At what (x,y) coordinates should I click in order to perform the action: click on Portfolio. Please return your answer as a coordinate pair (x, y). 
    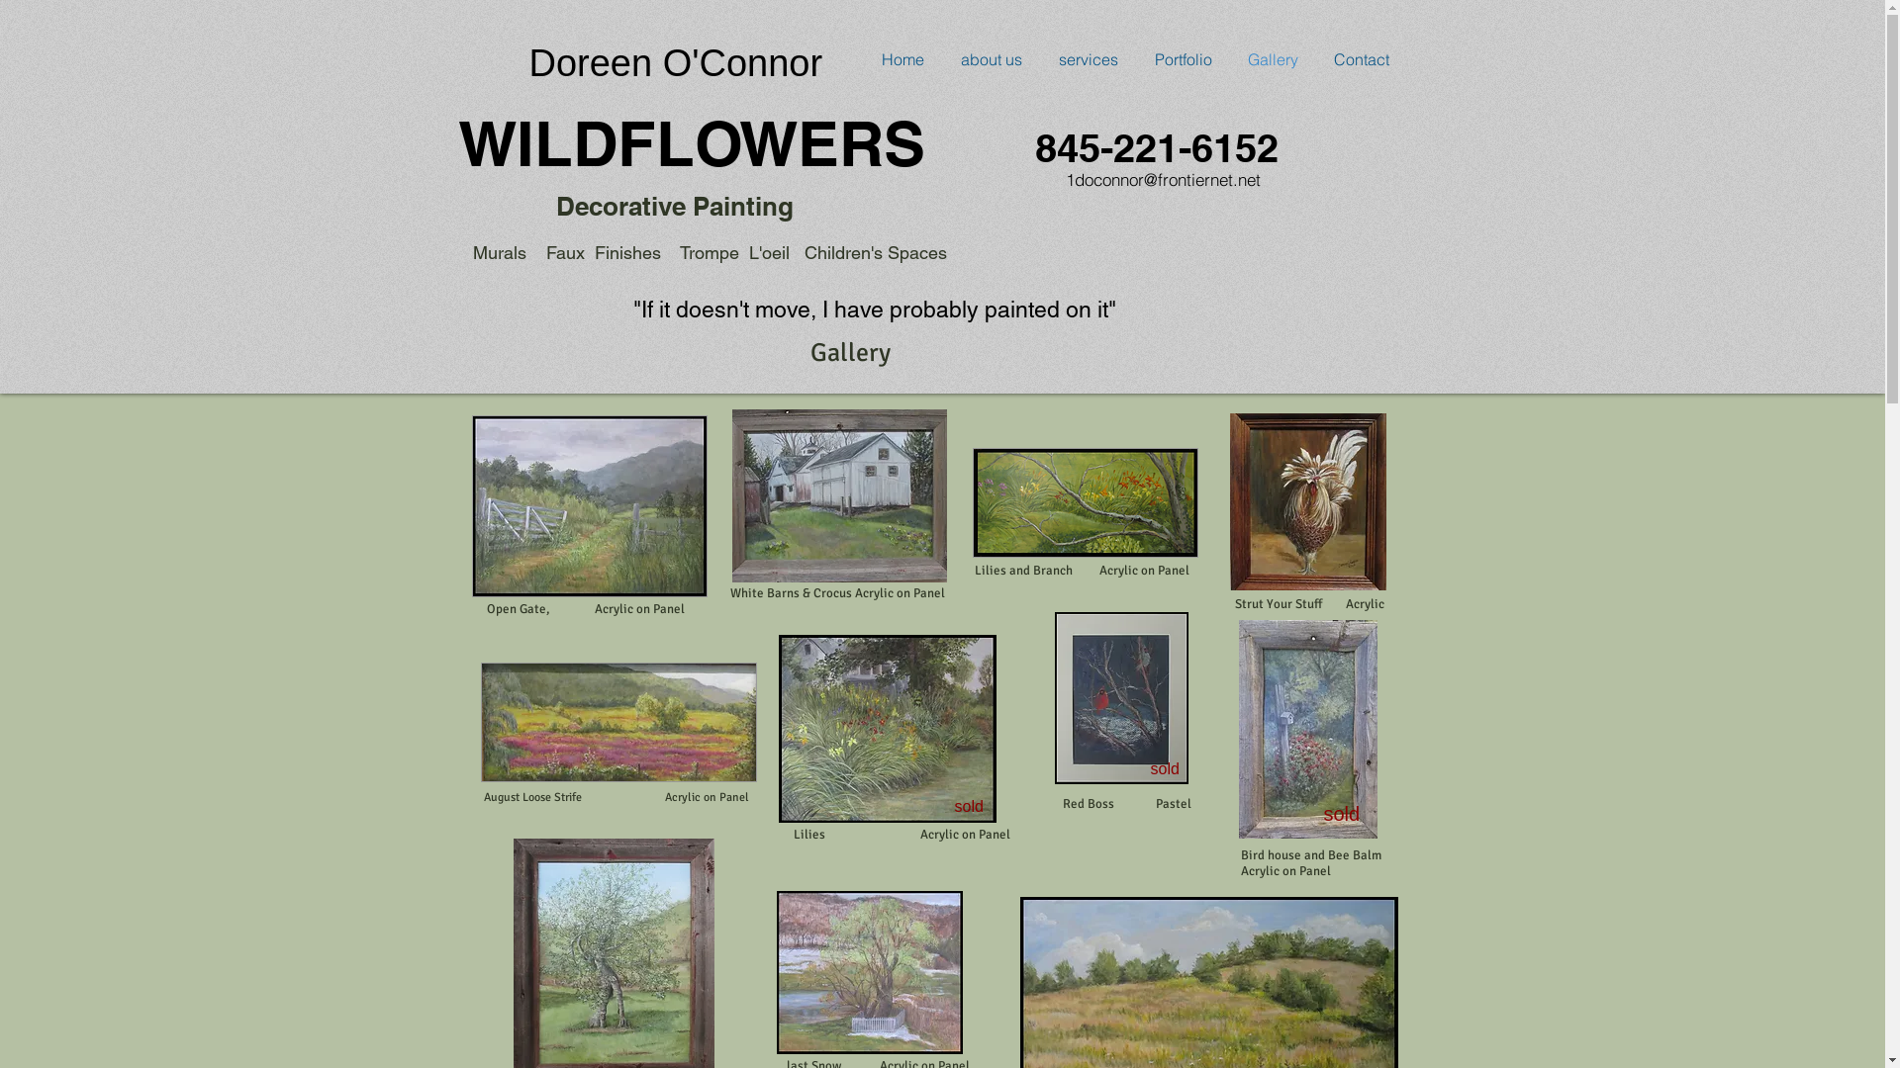
    Looking at the image, I should click on (1183, 59).